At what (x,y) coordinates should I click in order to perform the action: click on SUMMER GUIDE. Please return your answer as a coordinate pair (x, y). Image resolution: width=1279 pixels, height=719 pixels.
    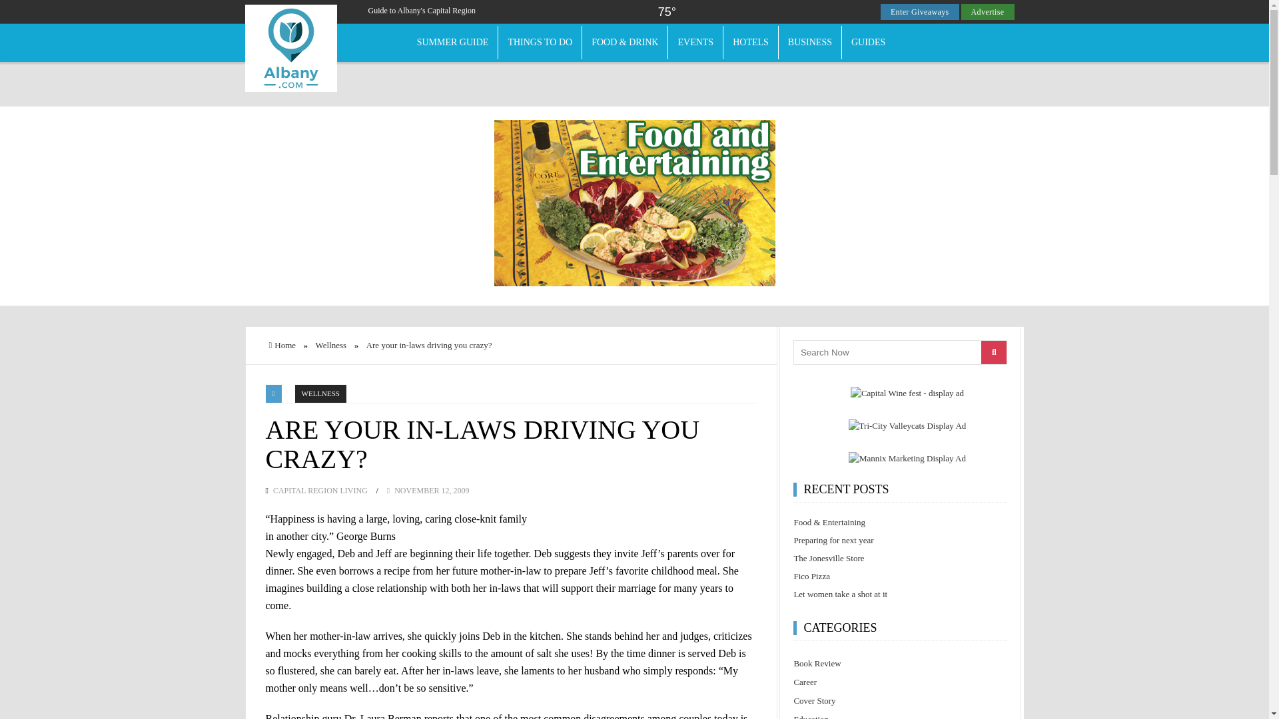
    Looking at the image, I should click on (453, 42).